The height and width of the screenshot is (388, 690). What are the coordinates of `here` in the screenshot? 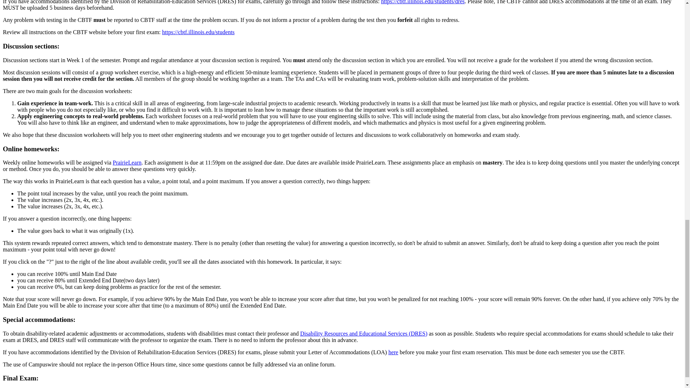 It's located at (393, 352).